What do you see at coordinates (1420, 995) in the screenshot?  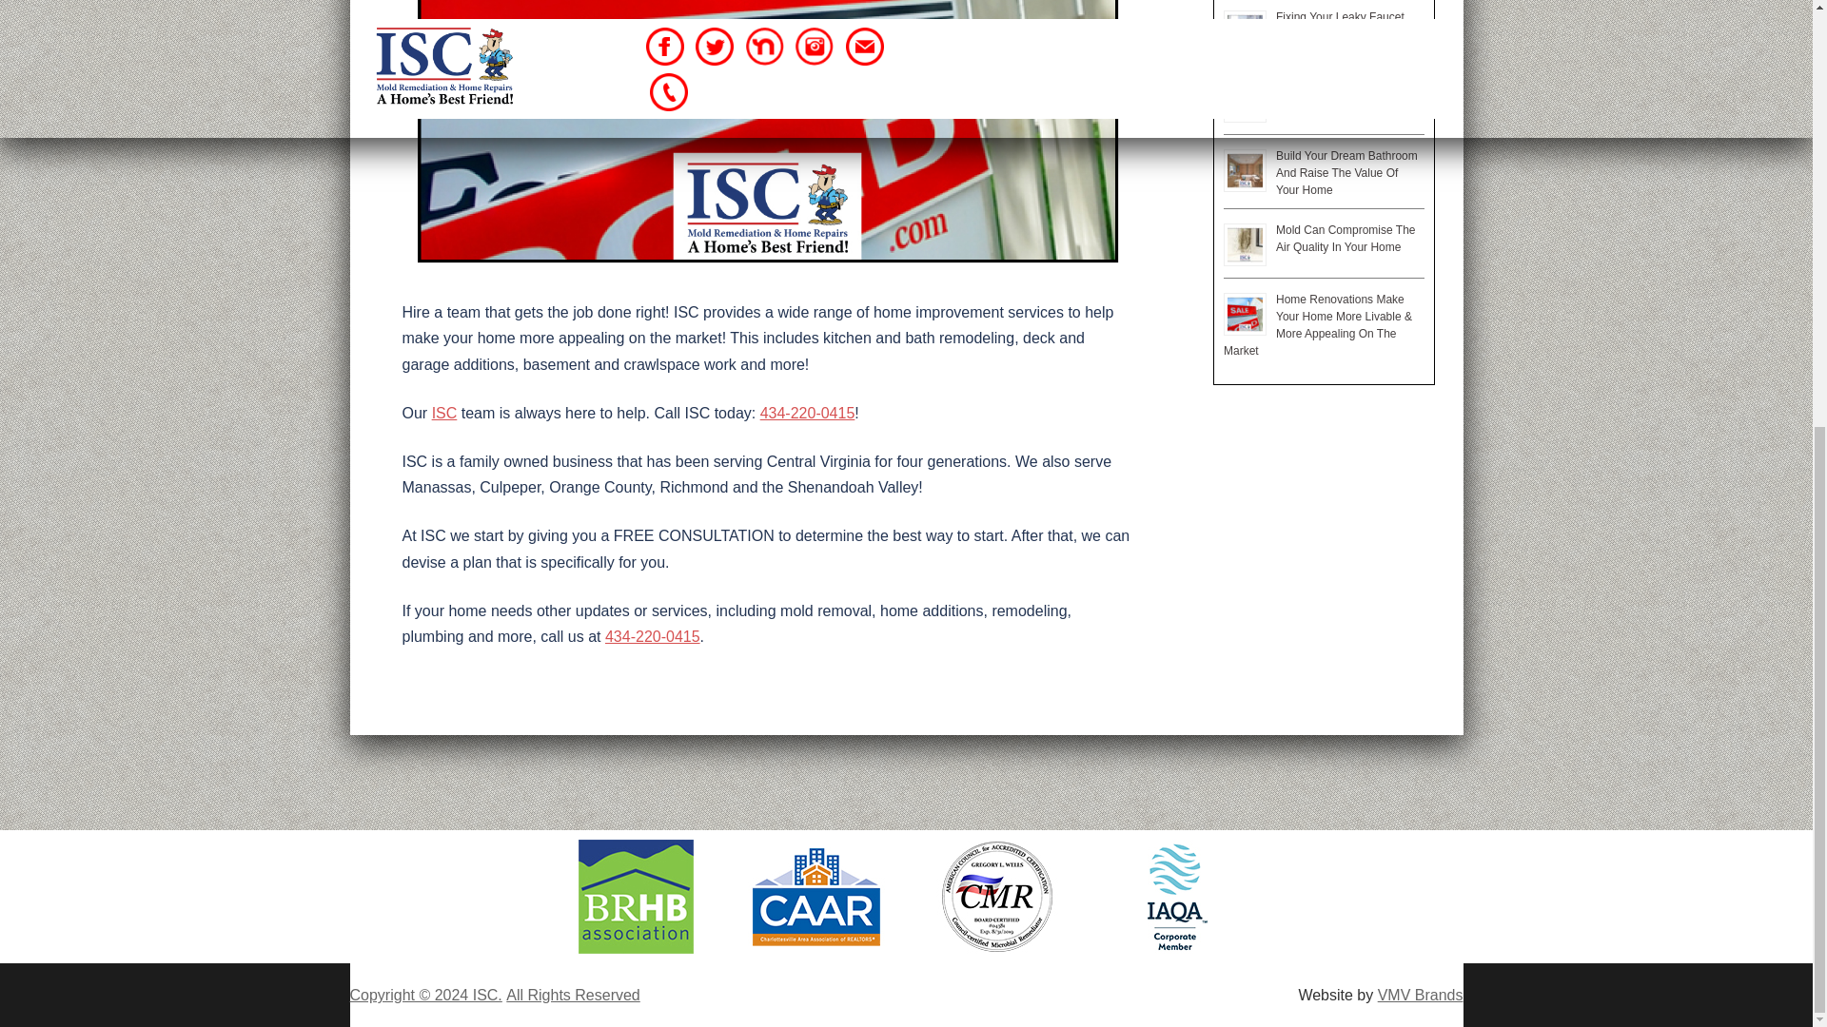 I see `VMV Brands` at bounding box center [1420, 995].